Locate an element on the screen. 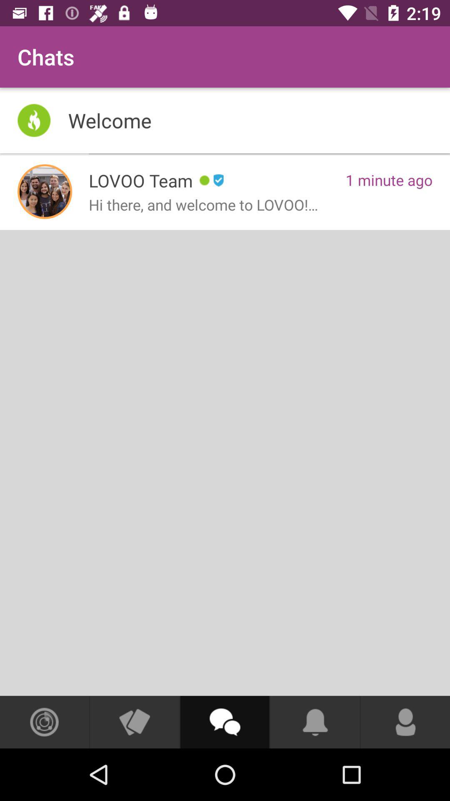 This screenshot has height=801, width=450. turn on the icon below the welcome is located at coordinates (45, 191).